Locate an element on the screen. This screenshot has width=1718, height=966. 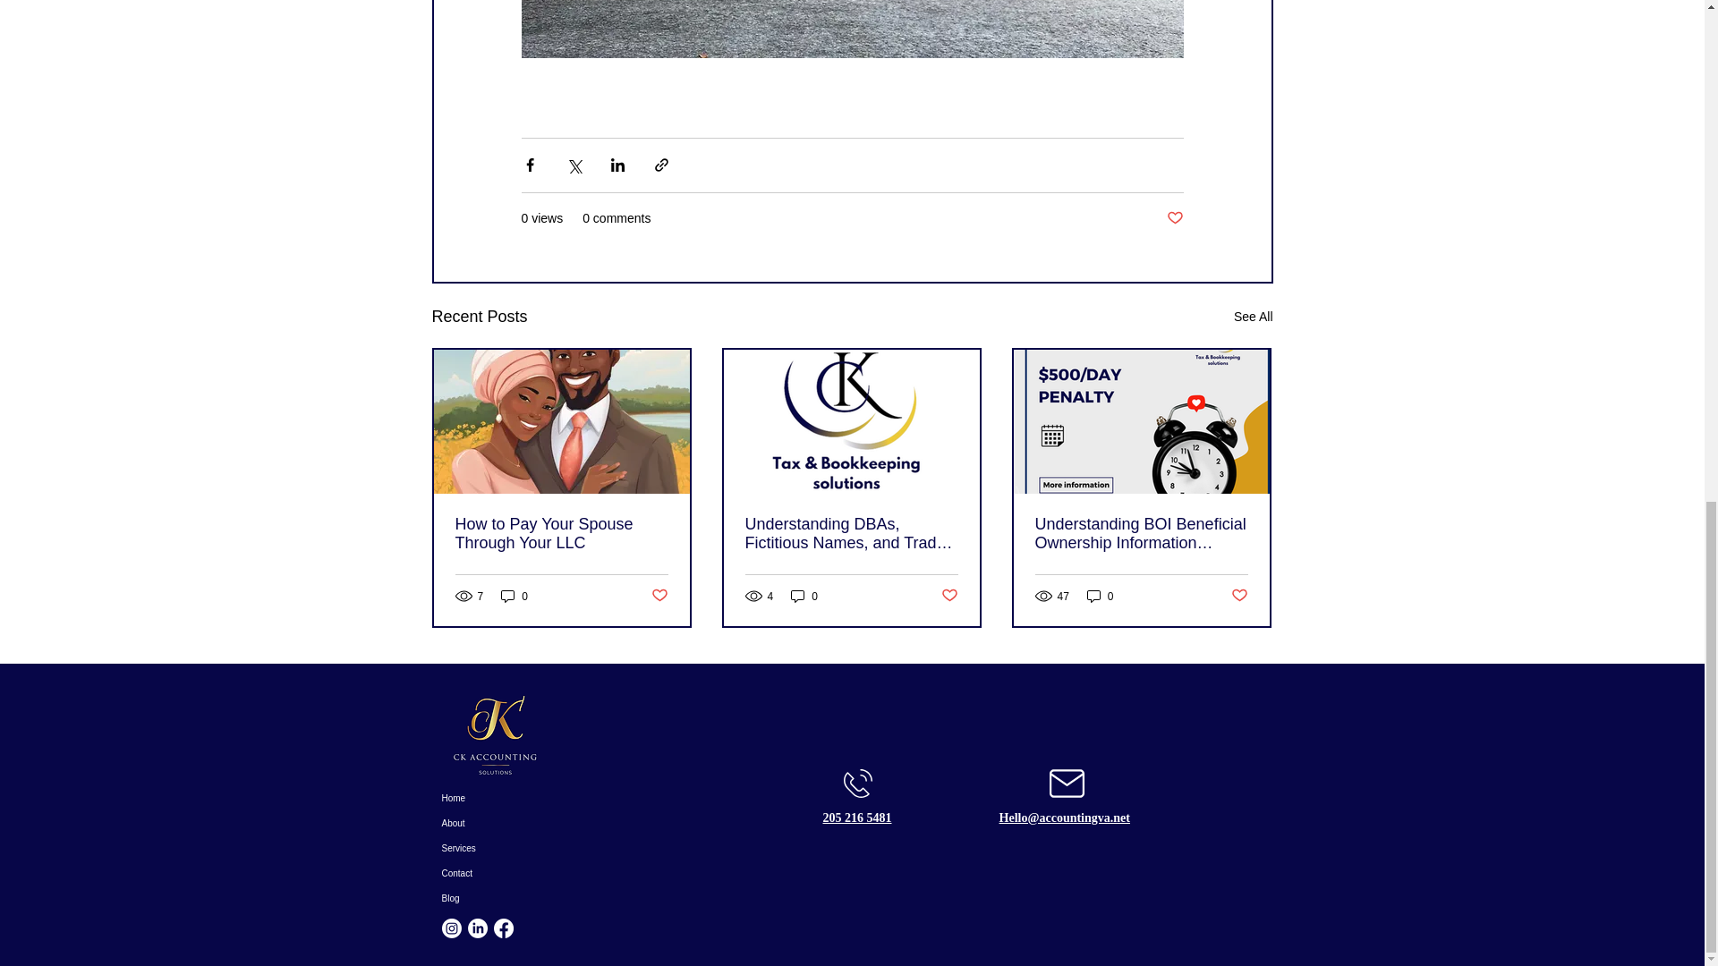
0 is located at coordinates (514, 596).